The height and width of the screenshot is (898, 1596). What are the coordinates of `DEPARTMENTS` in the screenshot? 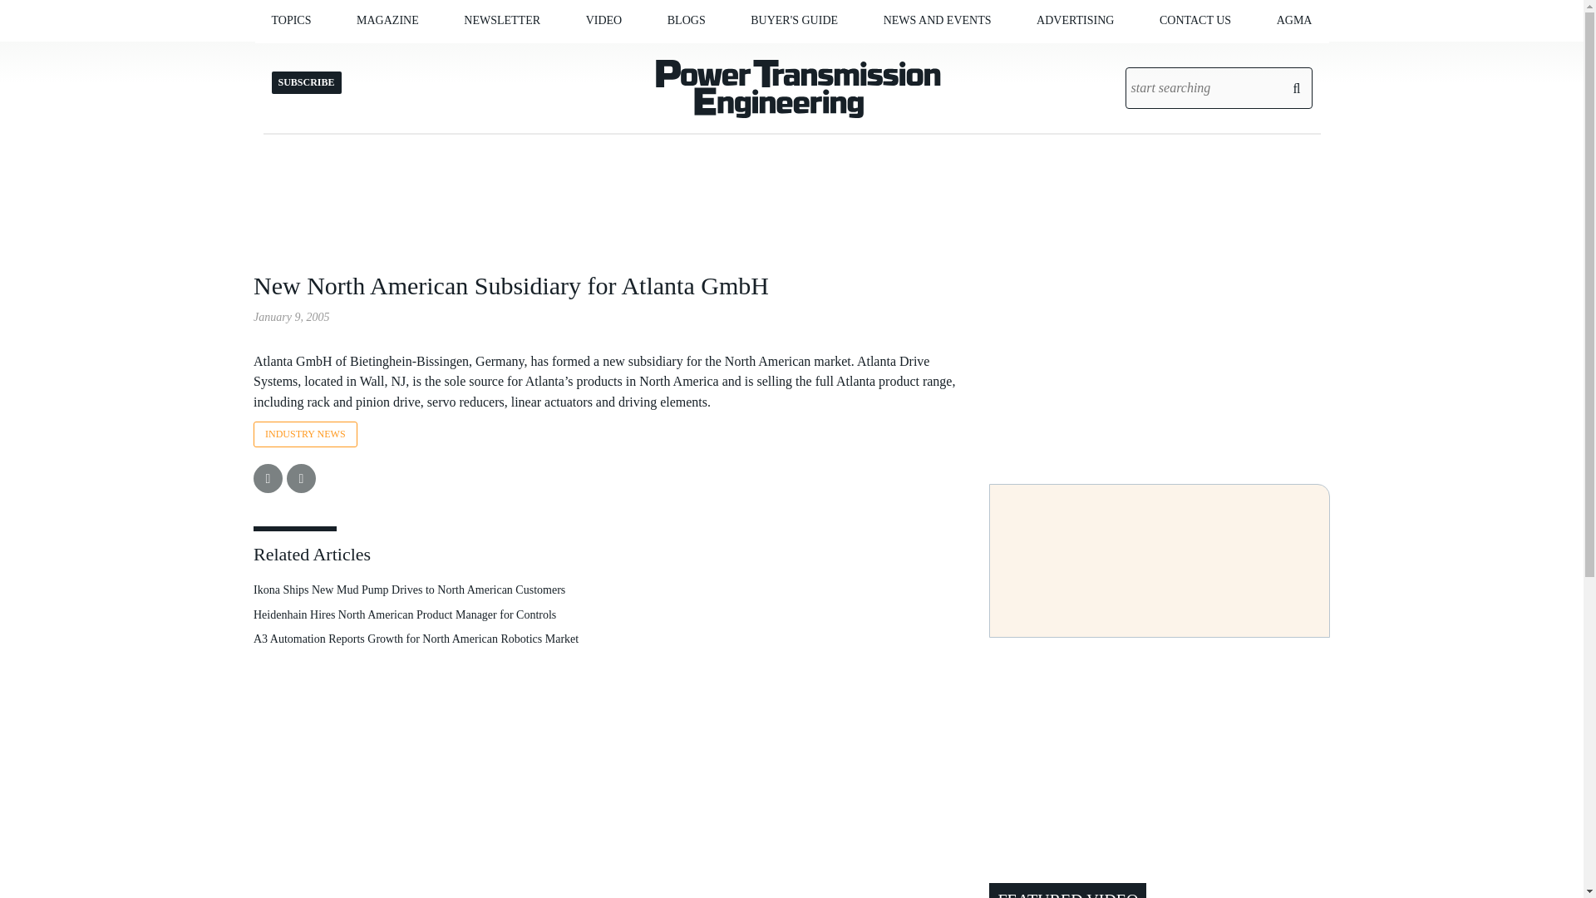 It's located at (446, 55).